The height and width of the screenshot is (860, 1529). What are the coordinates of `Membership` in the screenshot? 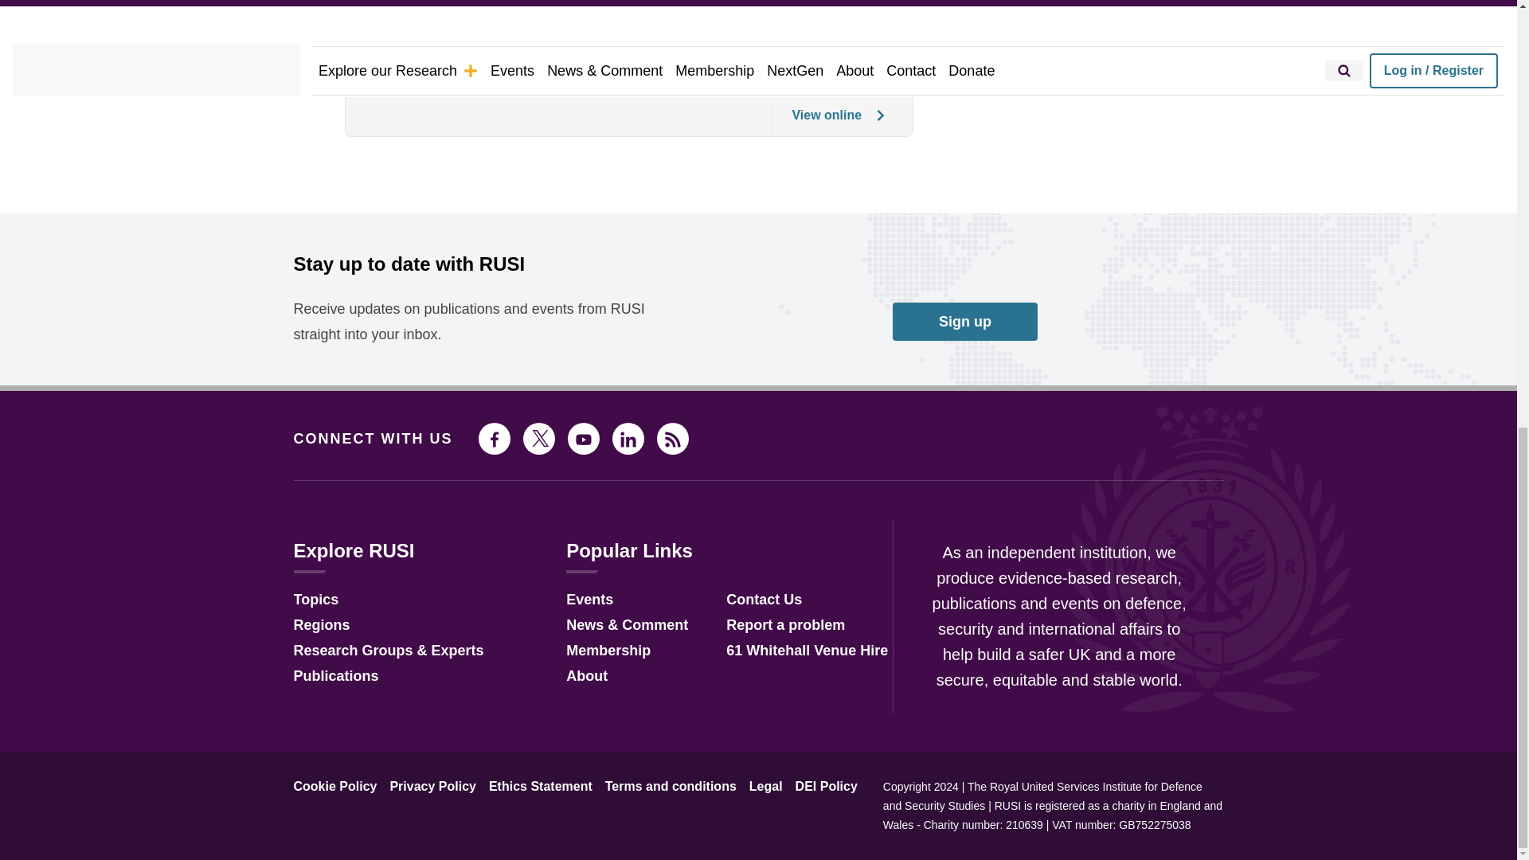 It's located at (608, 651).